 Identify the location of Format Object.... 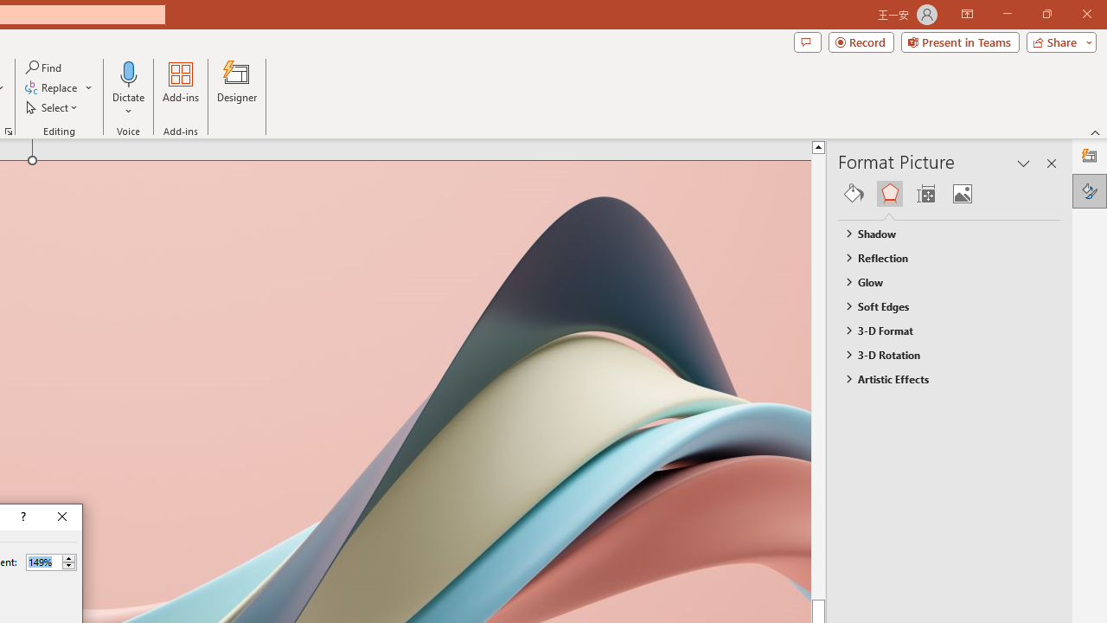
(9, 132).